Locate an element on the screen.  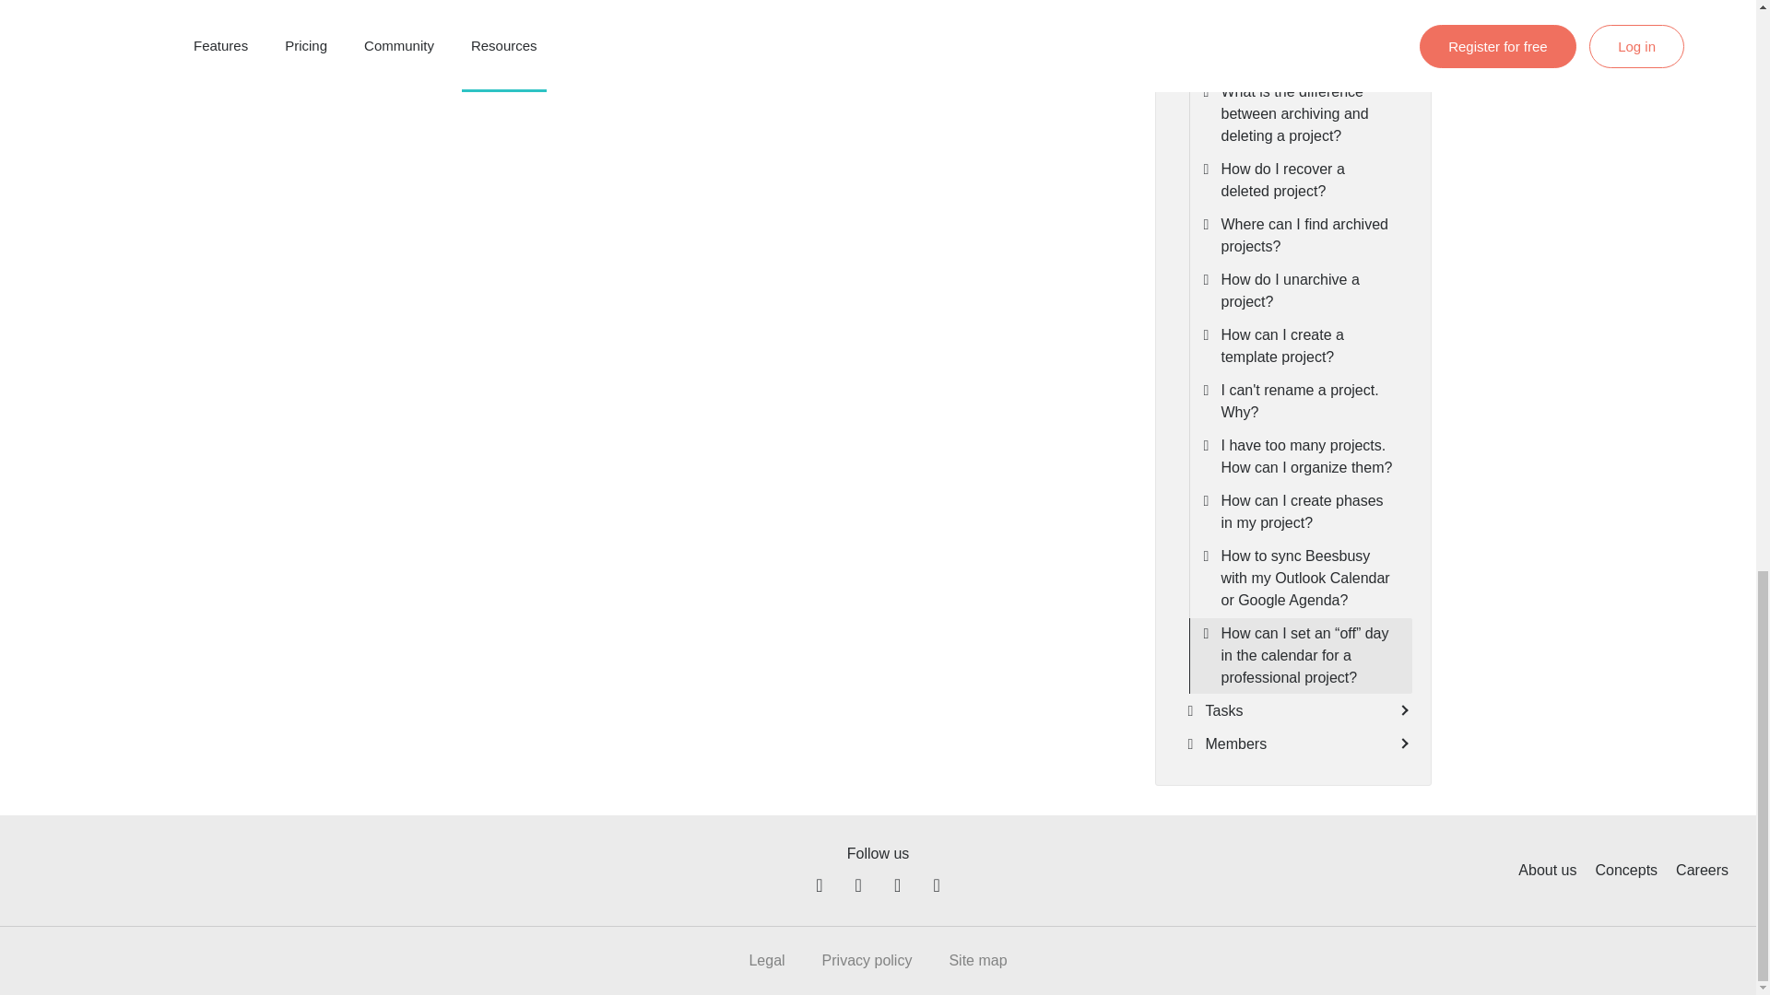
Youtube is located at coordinates (937, 885).